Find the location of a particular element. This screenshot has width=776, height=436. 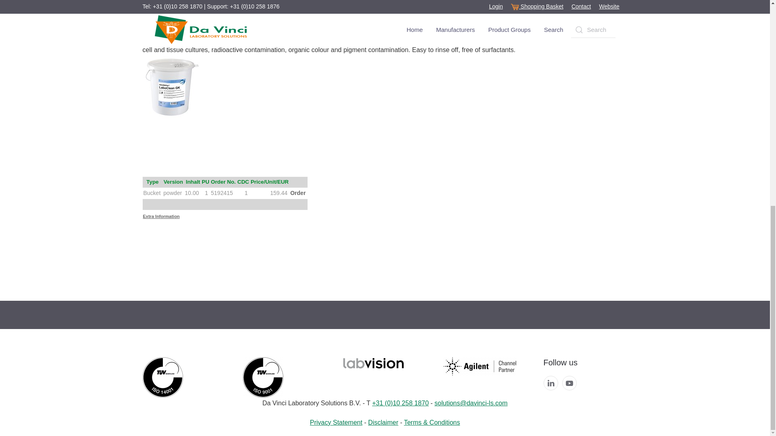

Extra Information is located at coordinates (161, 216).